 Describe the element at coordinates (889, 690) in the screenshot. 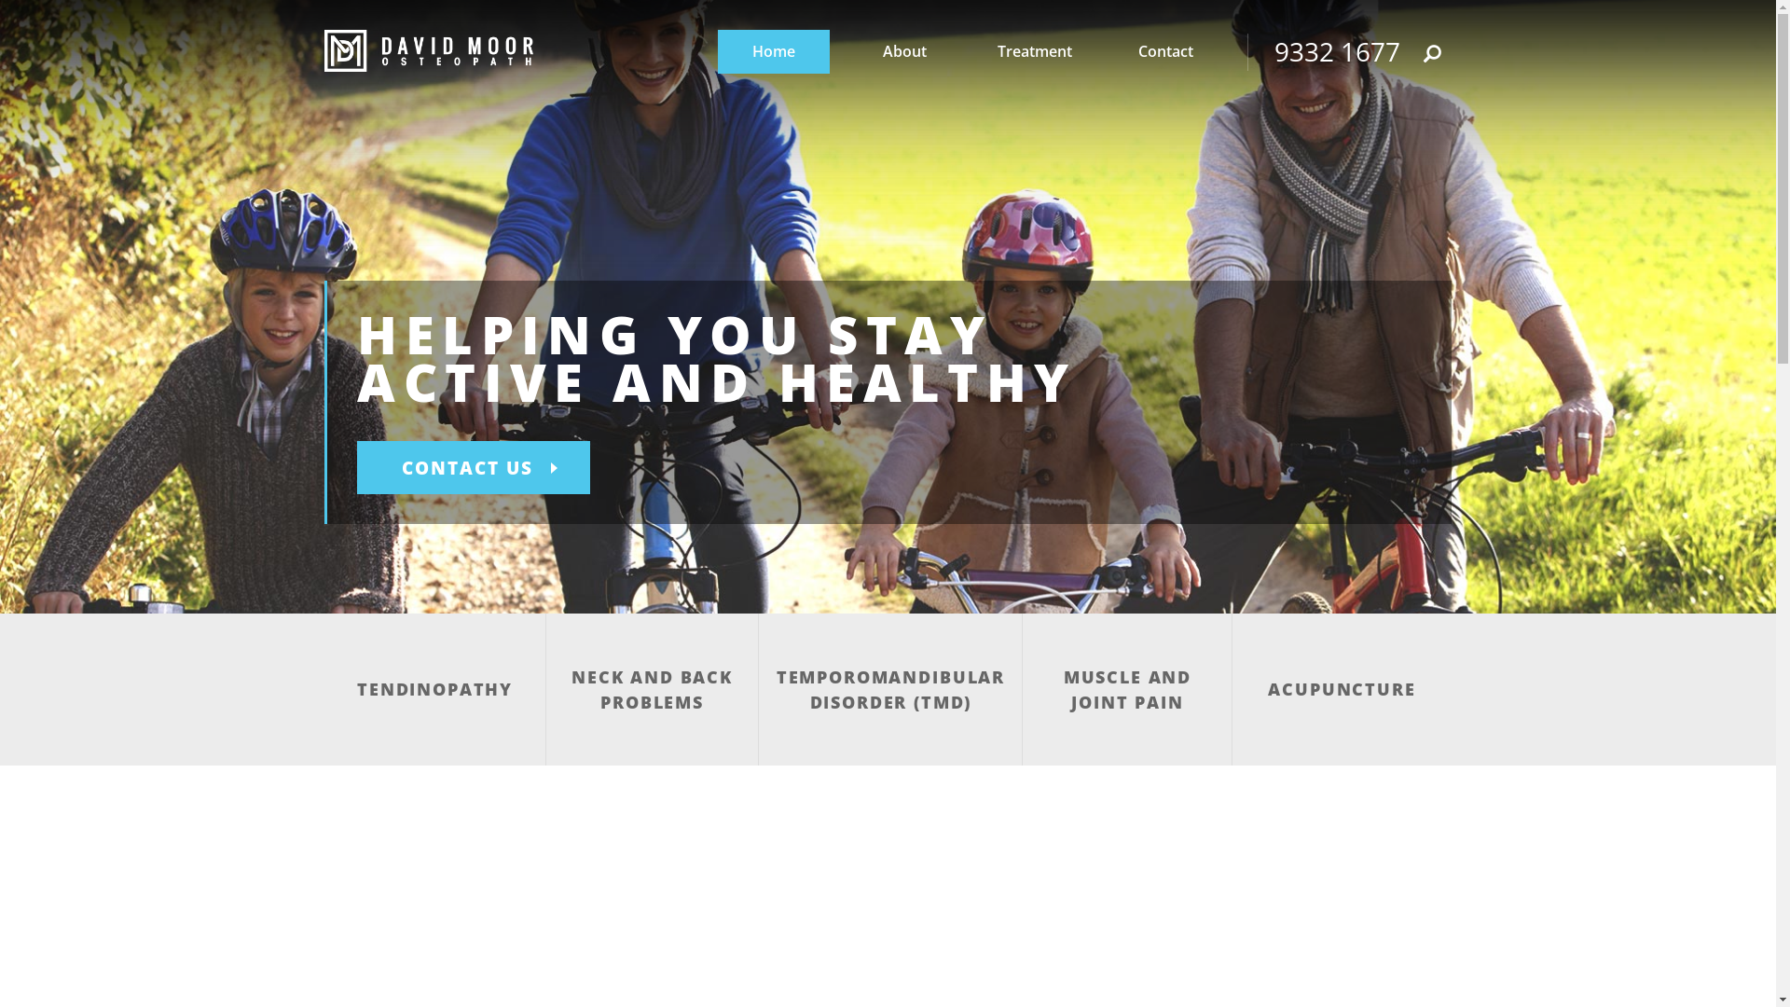

I see `TEMPOROMANDIBULAR DISORDER (TMD)` at that location.